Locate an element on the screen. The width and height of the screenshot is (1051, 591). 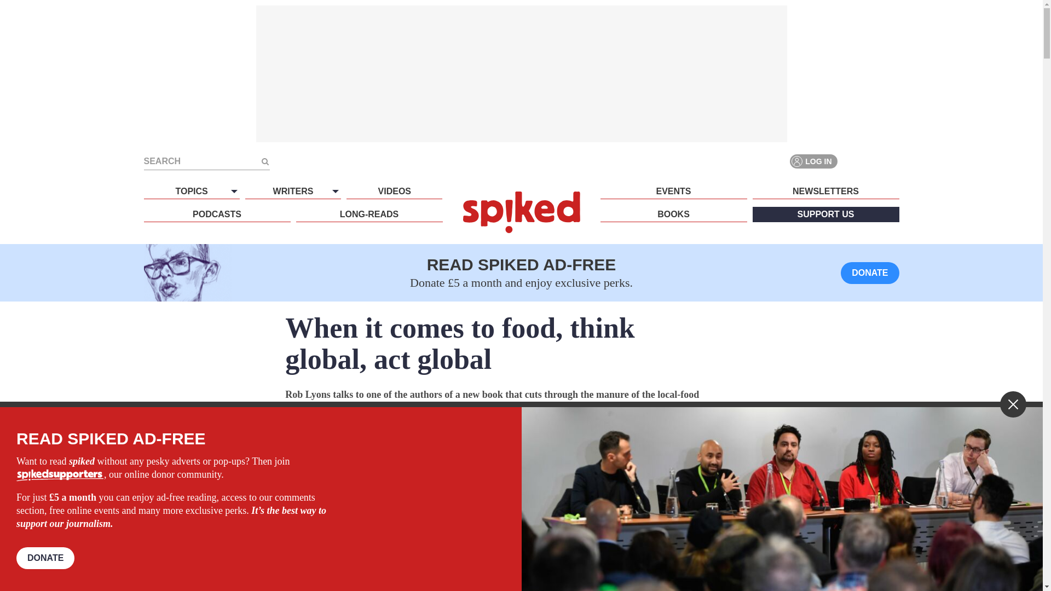
WRITERS is located at coordinates (292, 191).